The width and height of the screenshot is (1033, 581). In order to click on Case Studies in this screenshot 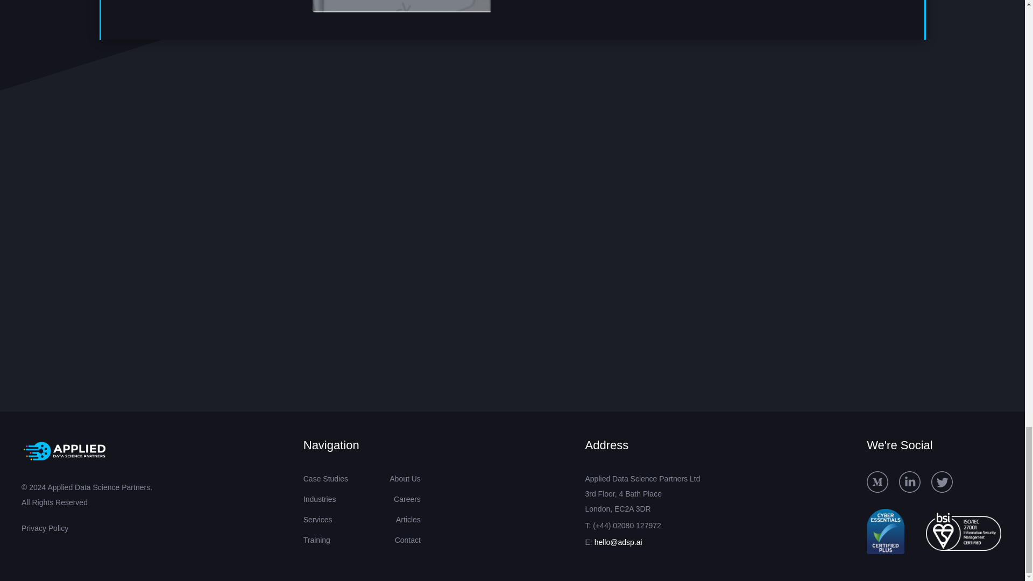, I will do `click(326, 481)`.